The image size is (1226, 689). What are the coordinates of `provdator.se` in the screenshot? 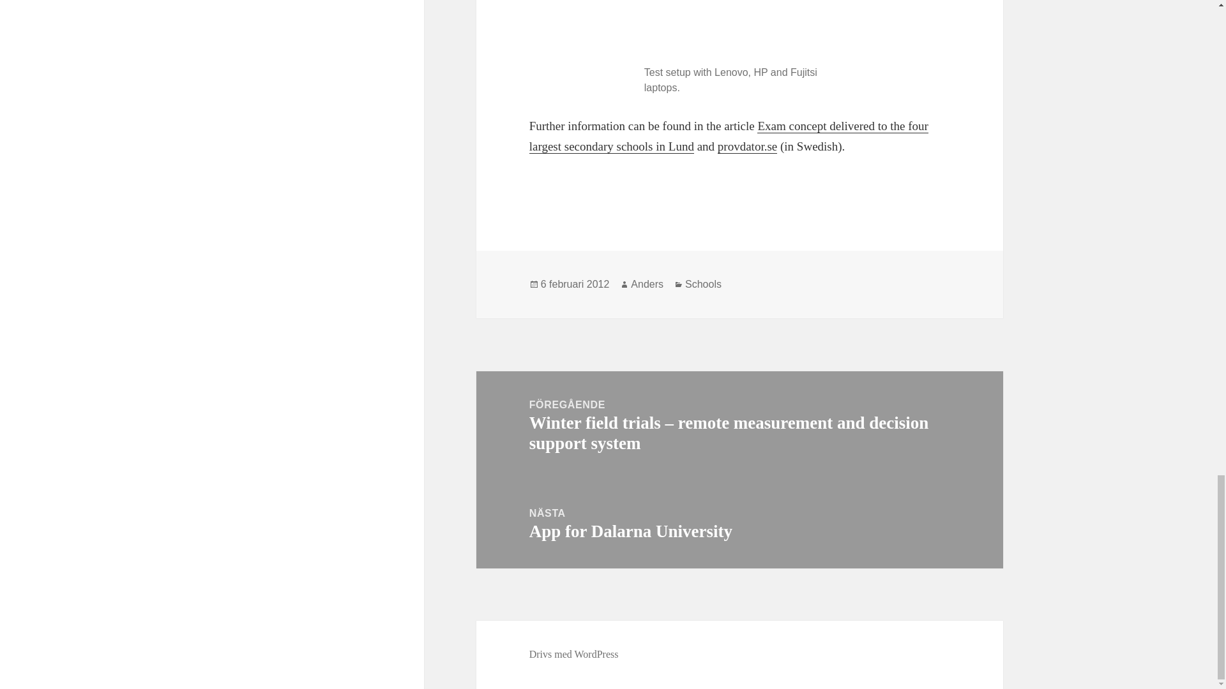 It's located at (747, 147).